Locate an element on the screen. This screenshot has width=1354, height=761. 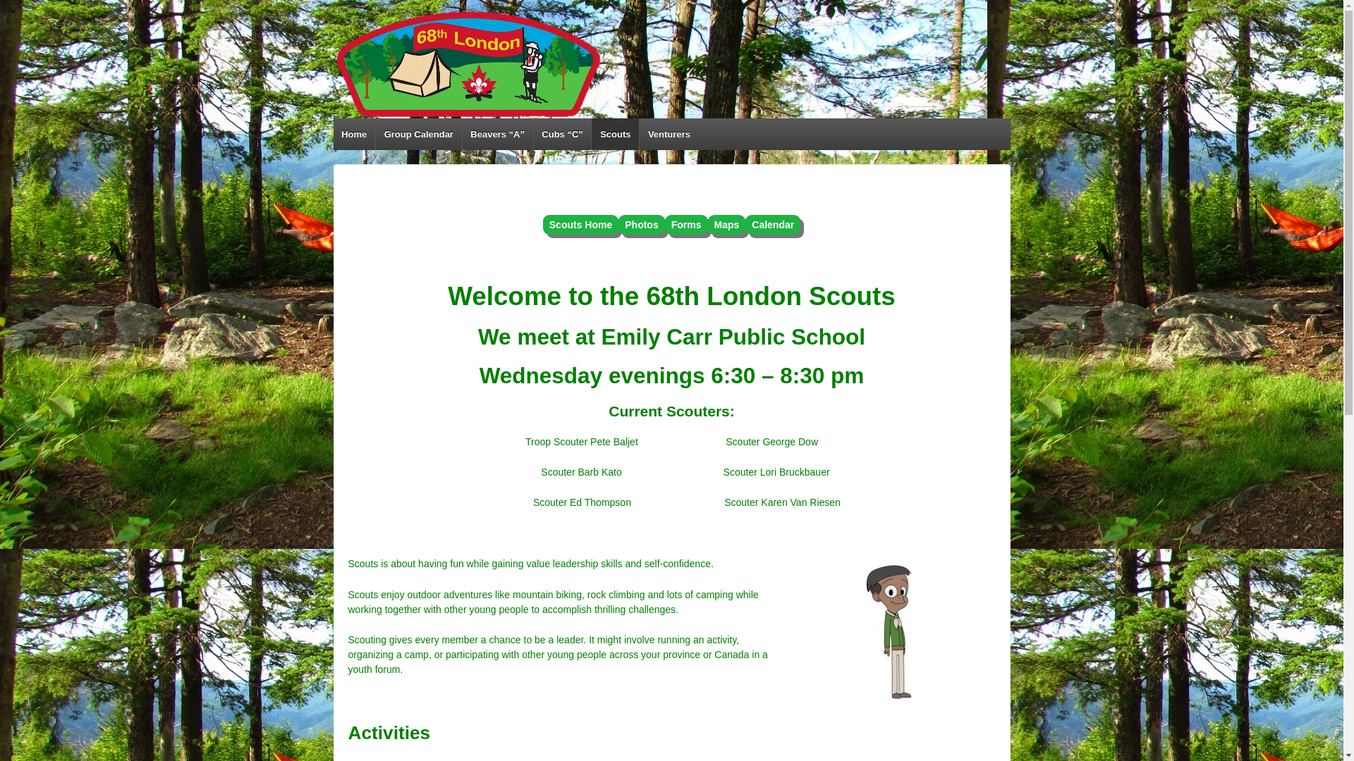
Calendar is located at coordinates (773, 225).